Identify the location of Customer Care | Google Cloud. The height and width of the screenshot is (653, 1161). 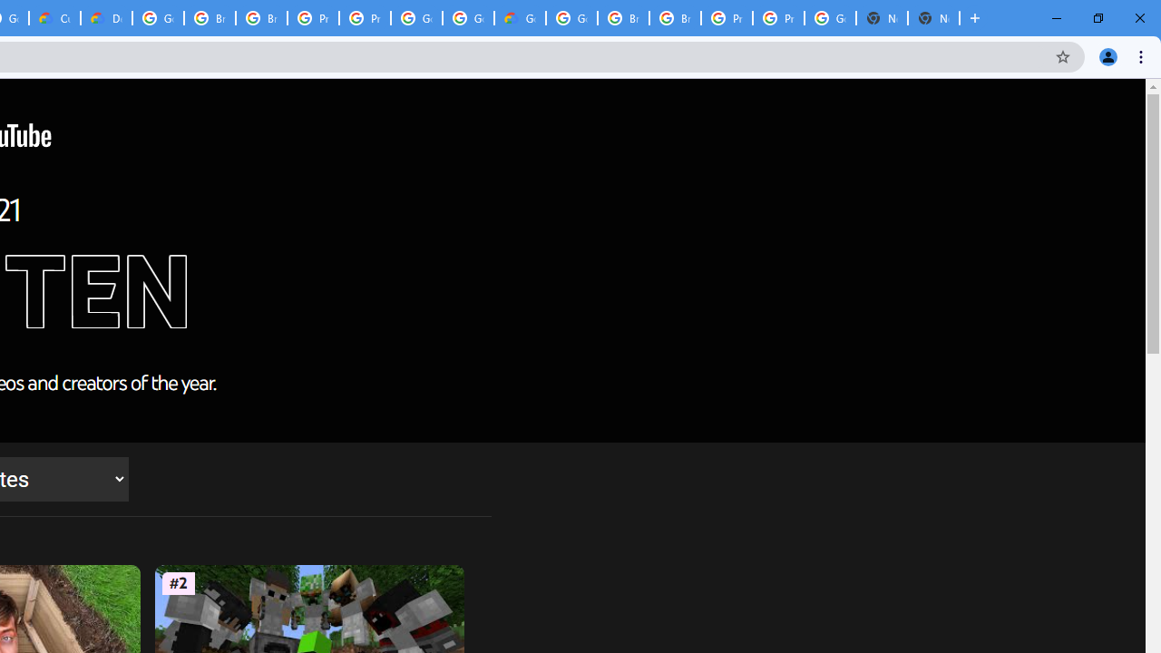
(54, 18).